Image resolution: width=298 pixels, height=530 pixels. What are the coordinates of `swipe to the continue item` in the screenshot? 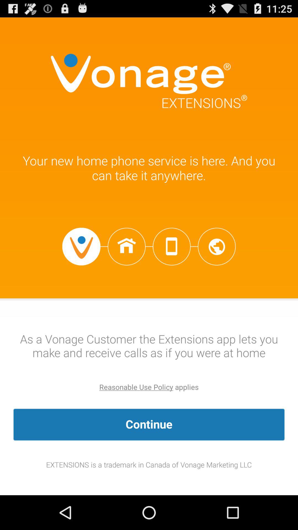 It's located at (149, 425).